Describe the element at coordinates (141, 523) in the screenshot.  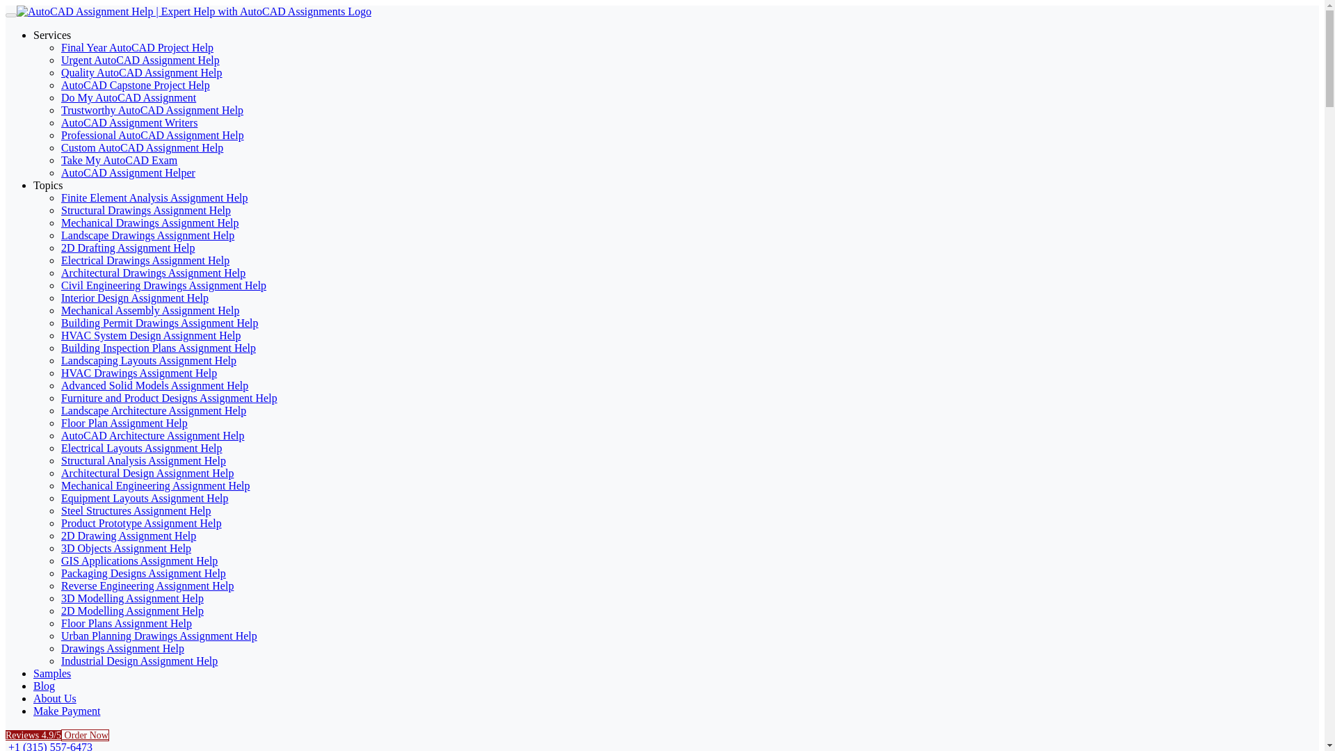
I see `Product Prototype Assignment Help` at that location.